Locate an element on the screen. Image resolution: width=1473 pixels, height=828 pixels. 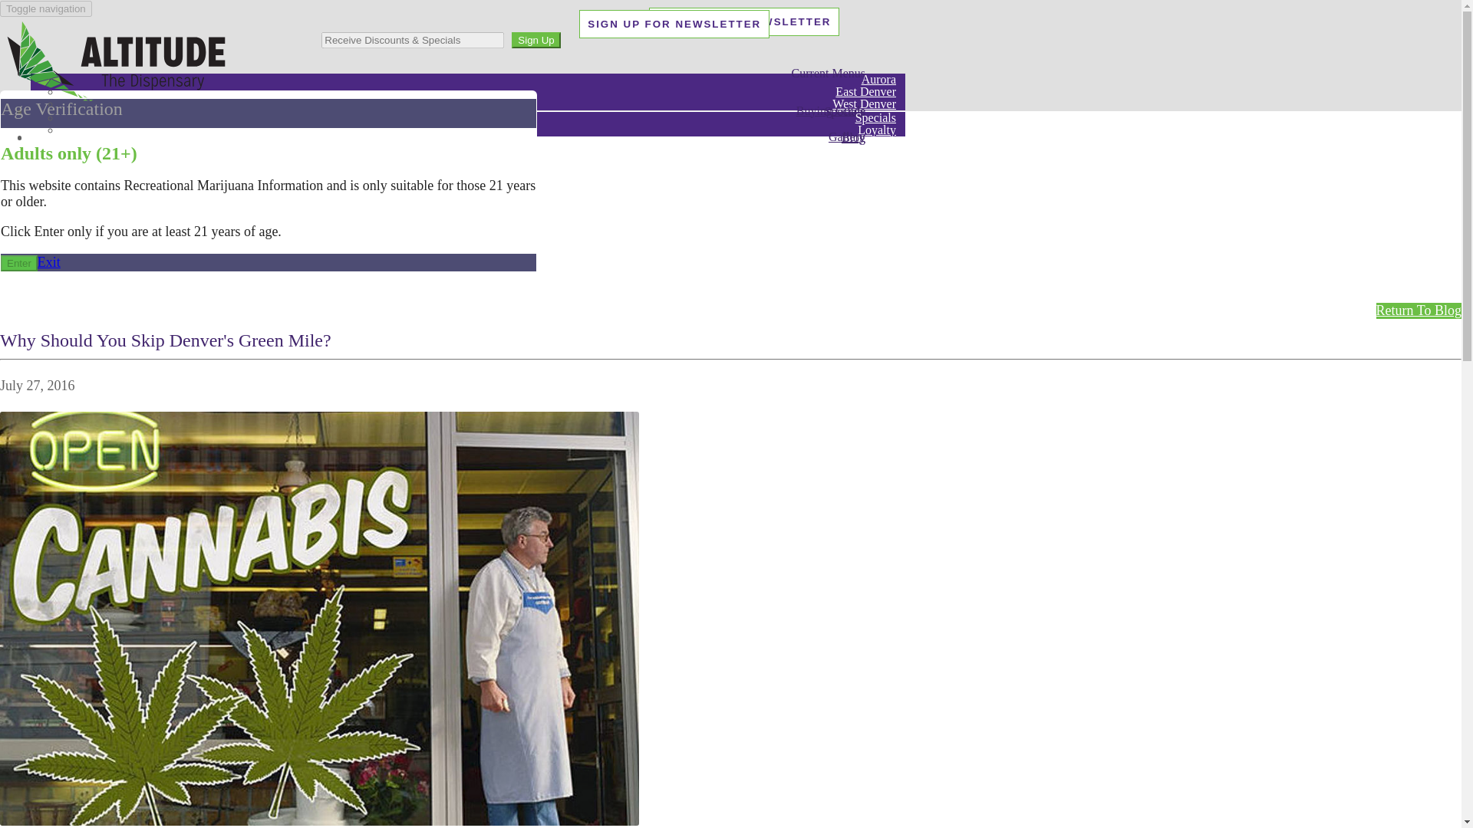
Gallery is located at coordinates (847, 136).